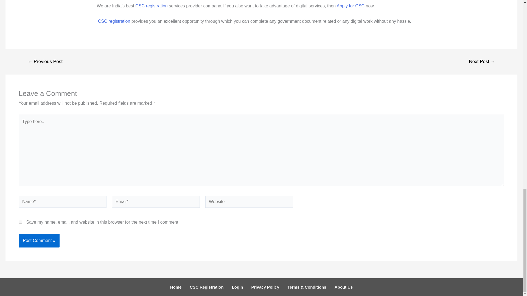 This screenshot has width=527, height=296. Describe the element at coordinates (351, 6) in the screenshot. I see `Apply for CSC` at that location.